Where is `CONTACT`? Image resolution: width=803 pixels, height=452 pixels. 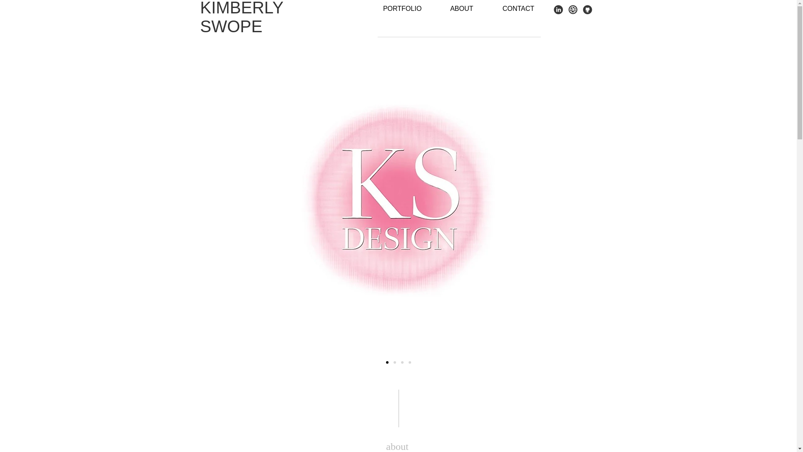
CONTACT is located at coordinates (518, 8).